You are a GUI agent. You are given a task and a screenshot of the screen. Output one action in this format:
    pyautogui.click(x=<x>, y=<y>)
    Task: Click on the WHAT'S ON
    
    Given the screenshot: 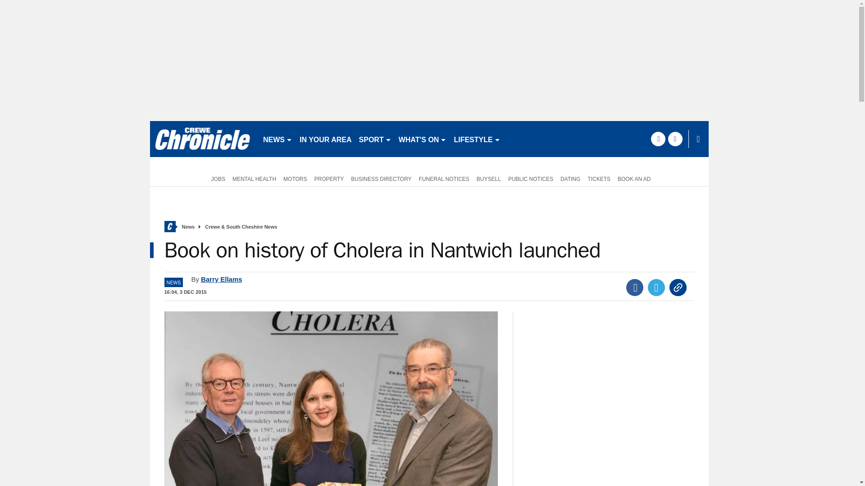 What is the action you would take?
    pyautogui.click(x=423, y=139)
    